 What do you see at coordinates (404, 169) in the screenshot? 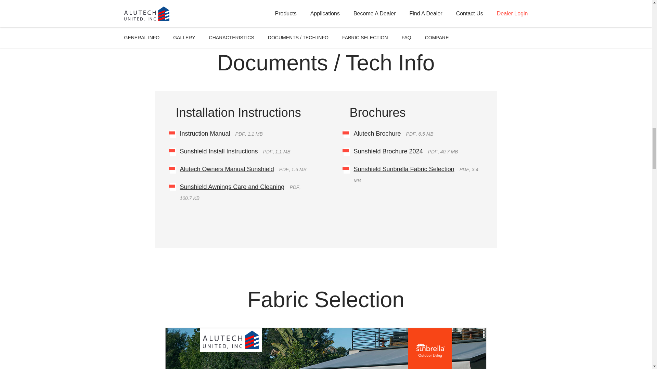
I see `Sunshield Sunbrella Fabric Selection` at bounding box center [404, 169].